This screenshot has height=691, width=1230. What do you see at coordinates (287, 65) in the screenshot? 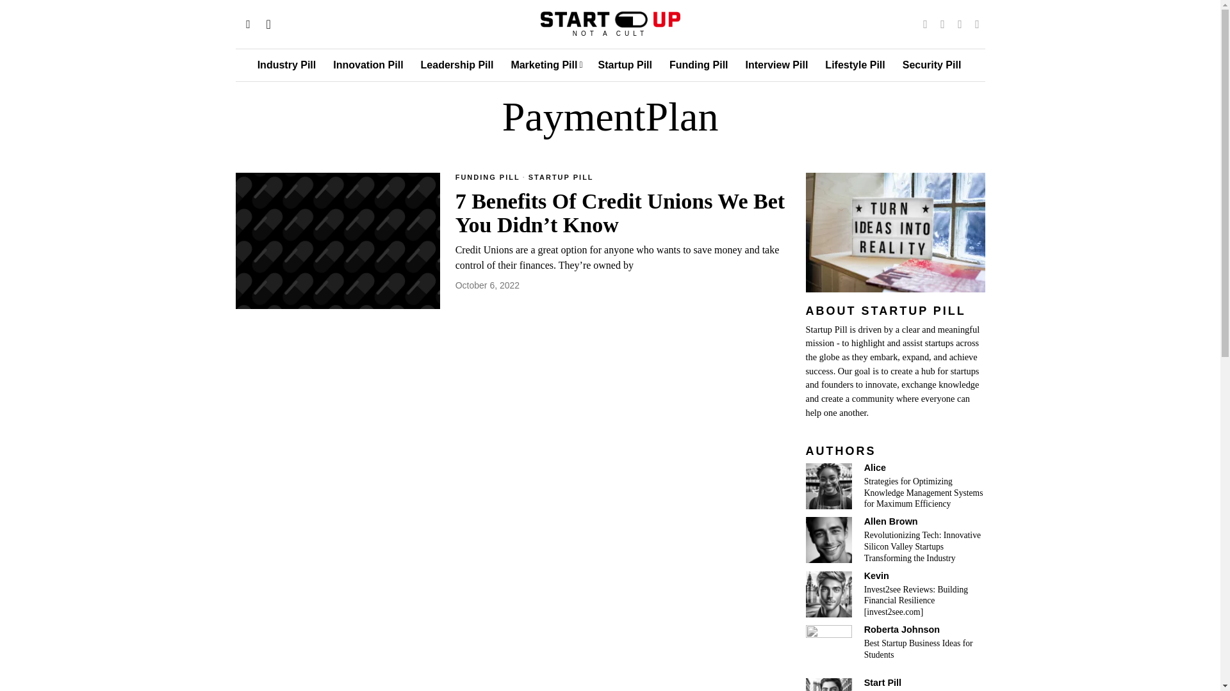
I see `Industry Pill` at bounding box center [287, 65].